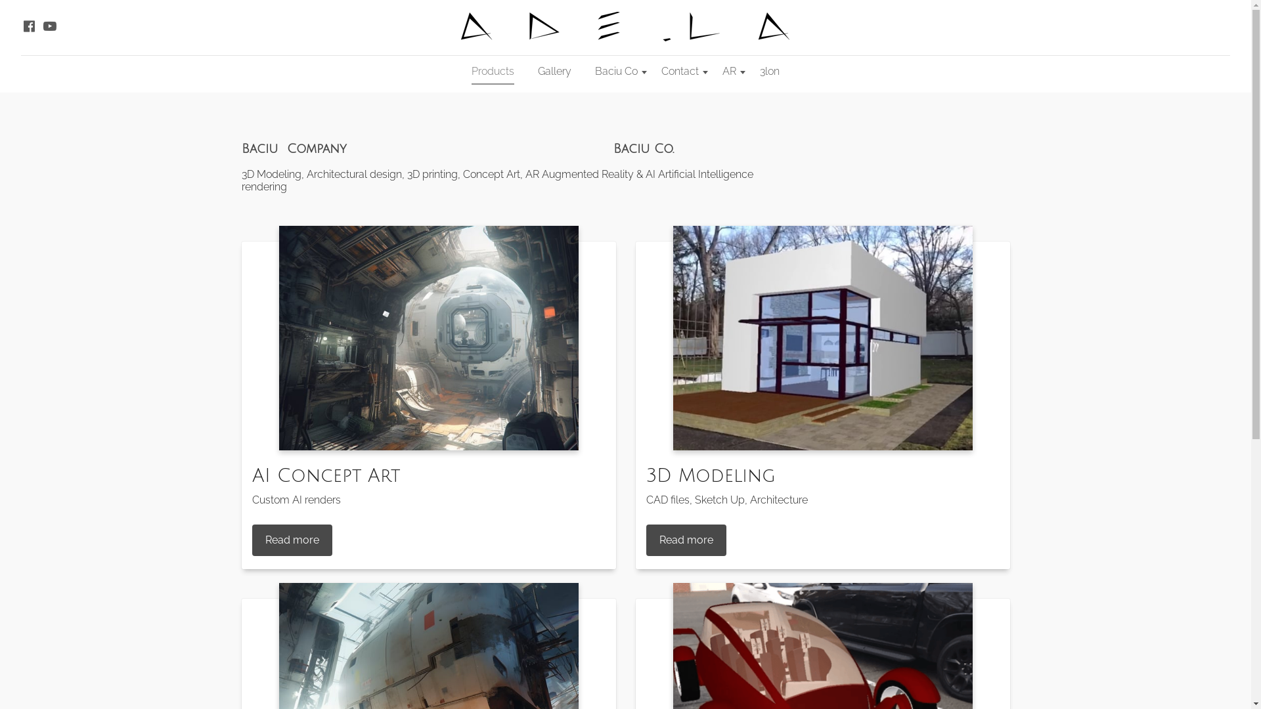 This screenshot has width=1261, height=709. Describe the element at coordinates (554, 72) in the screenshot. I see `Gallery` at that location.